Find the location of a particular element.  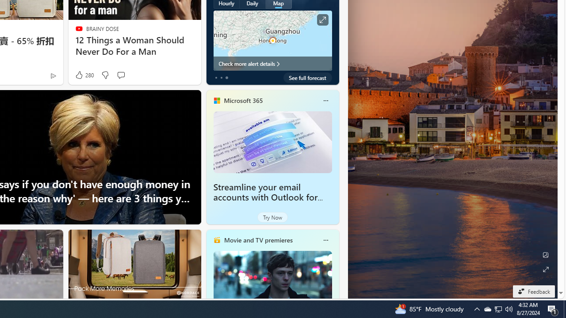

Expand background is located at coordinates (546, 269).